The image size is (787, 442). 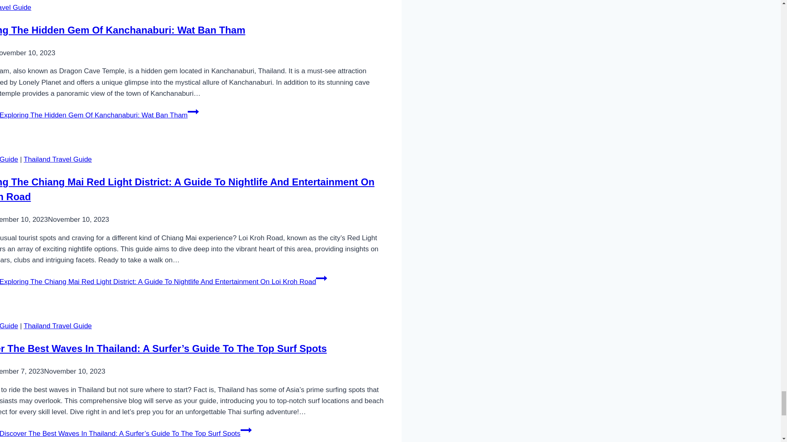 I want to click on Continue, so click(x=246, y=430).